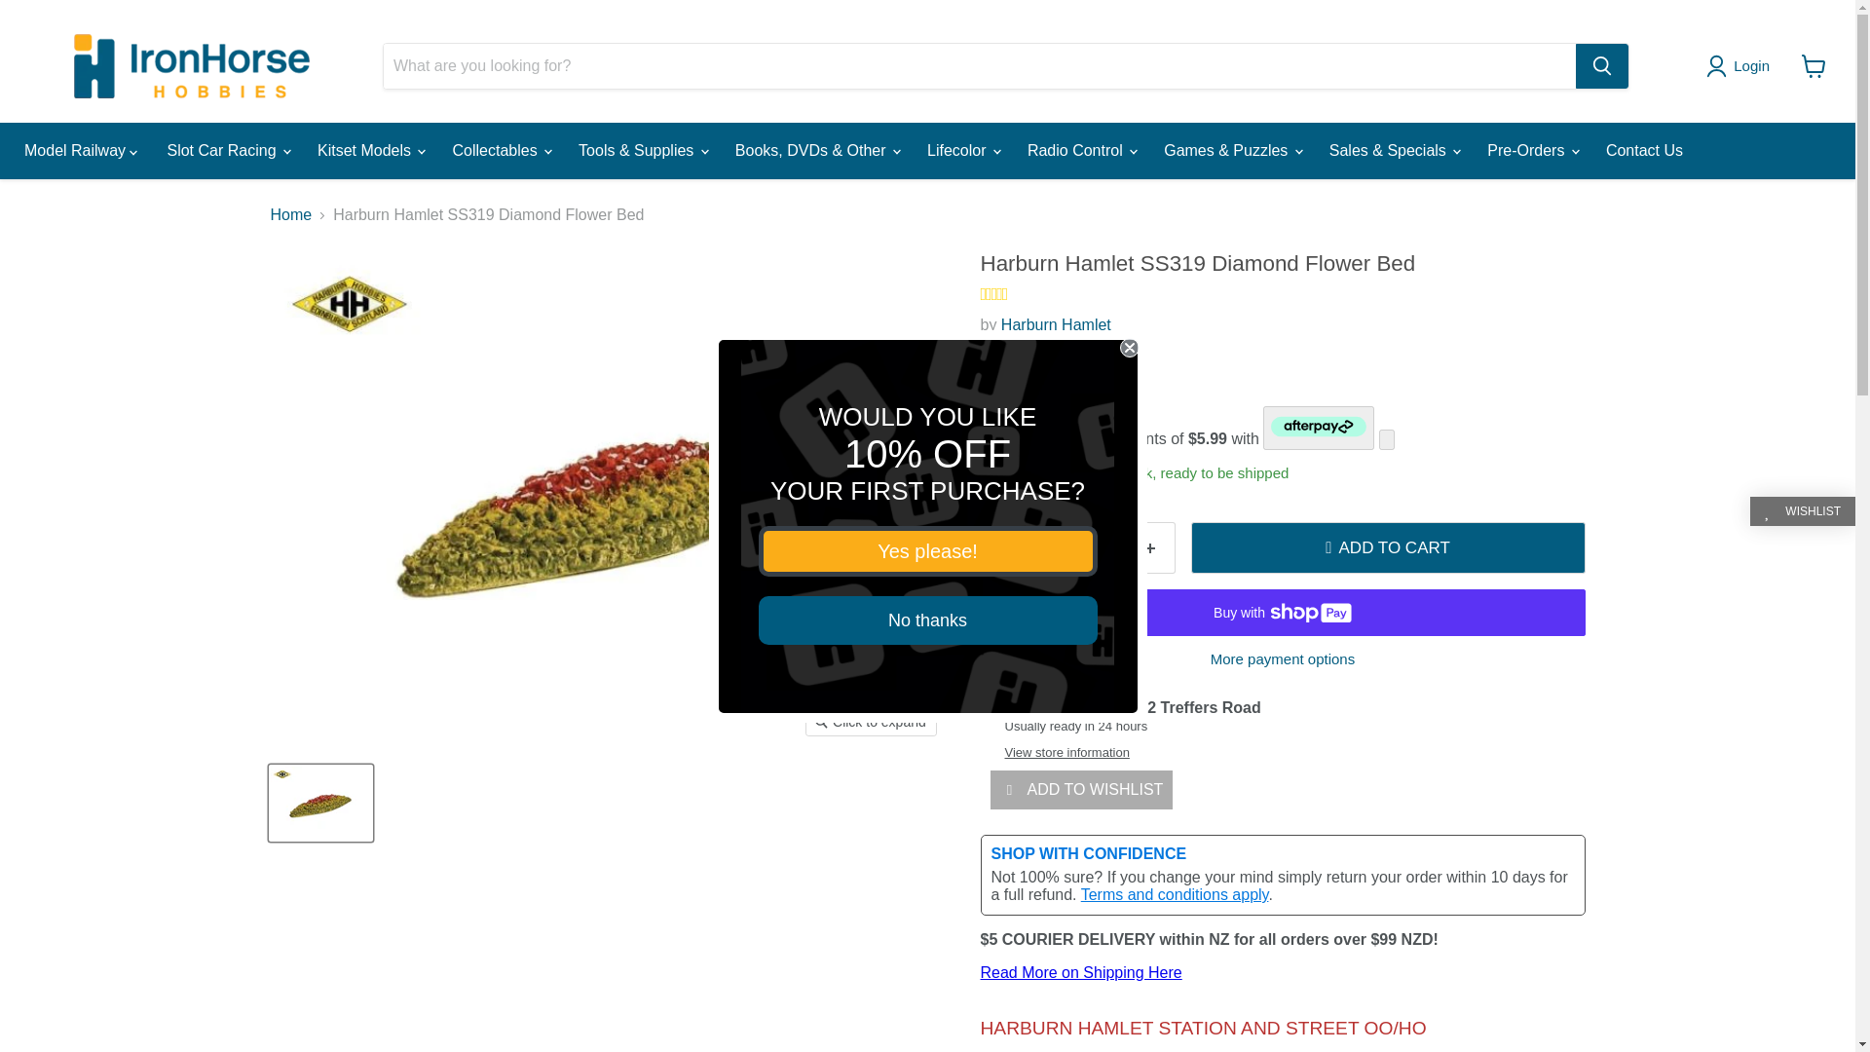 The width and height of the screenshot is (1870, 1052). Describe the element at coordinates (1741, 66) in the screenshot. I see `Login` at that location.